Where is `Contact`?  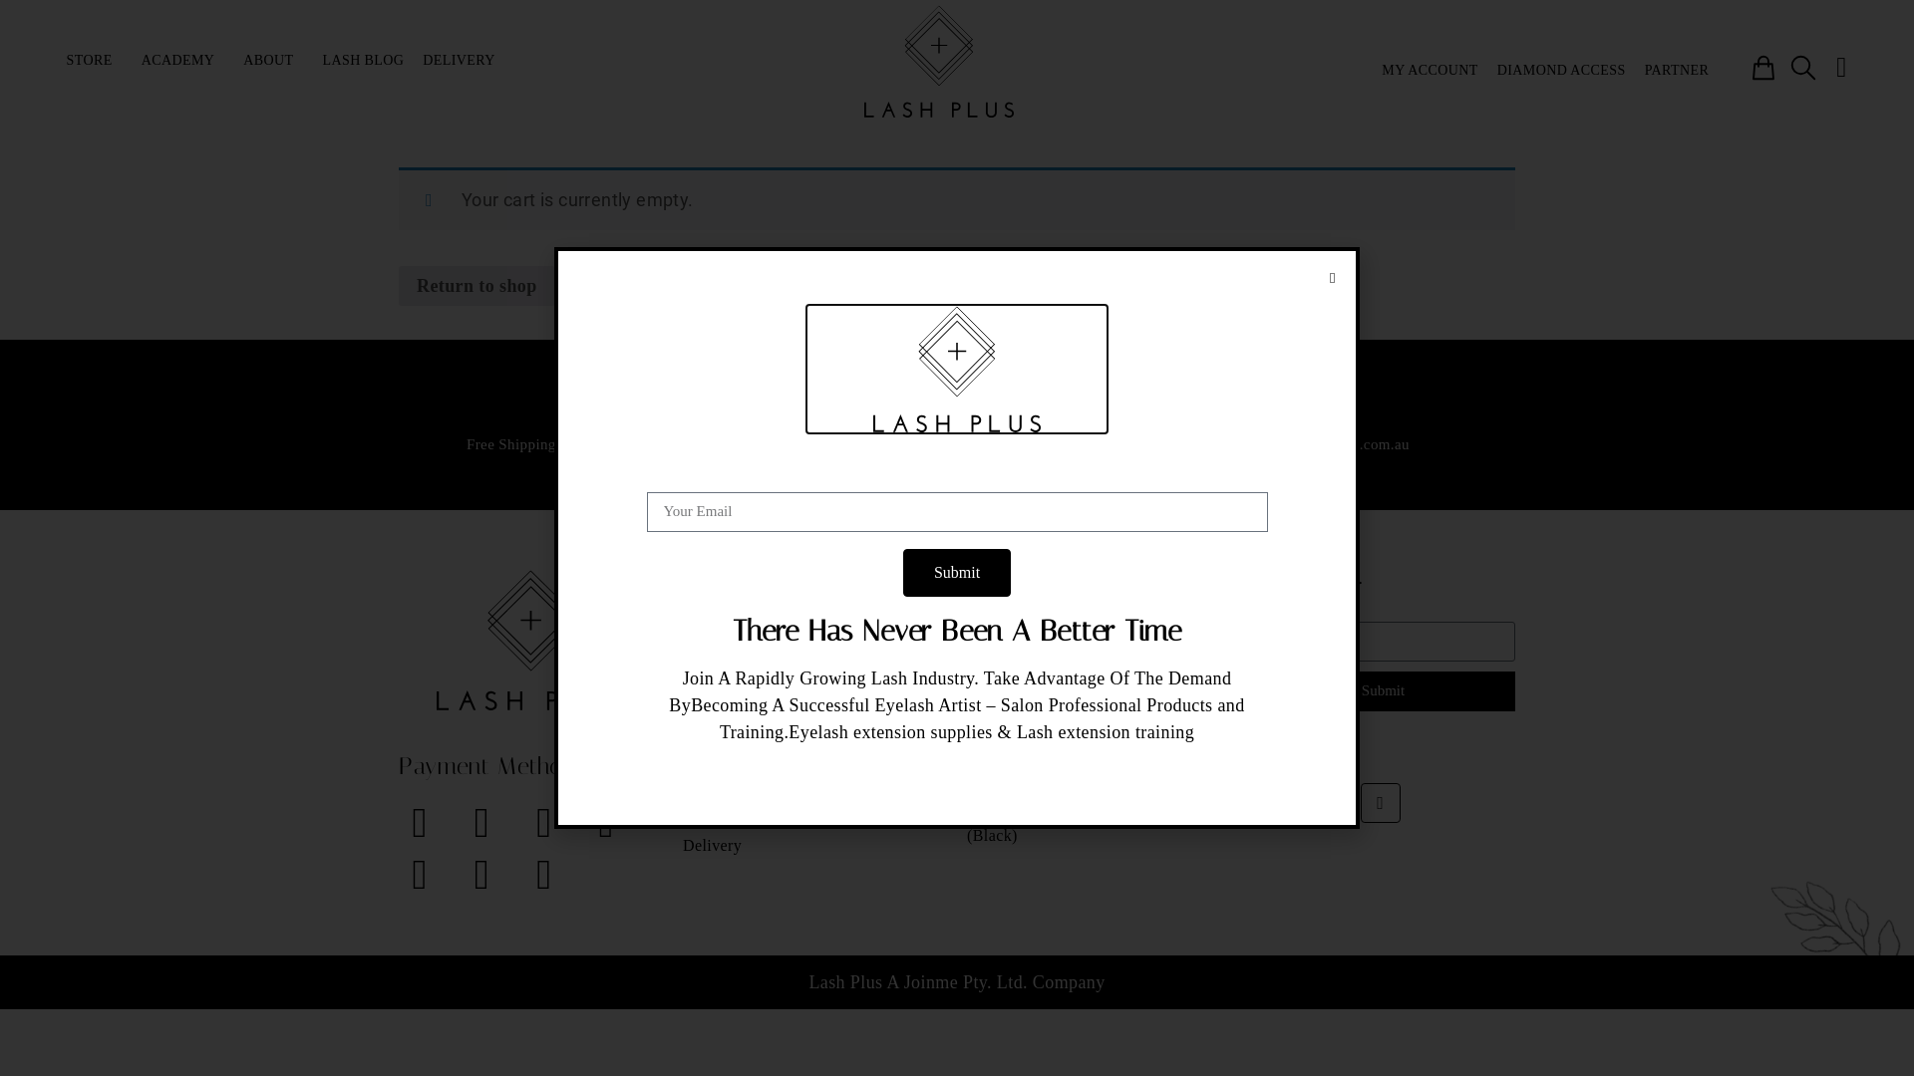
Contact is located at coordinates (815, 816).